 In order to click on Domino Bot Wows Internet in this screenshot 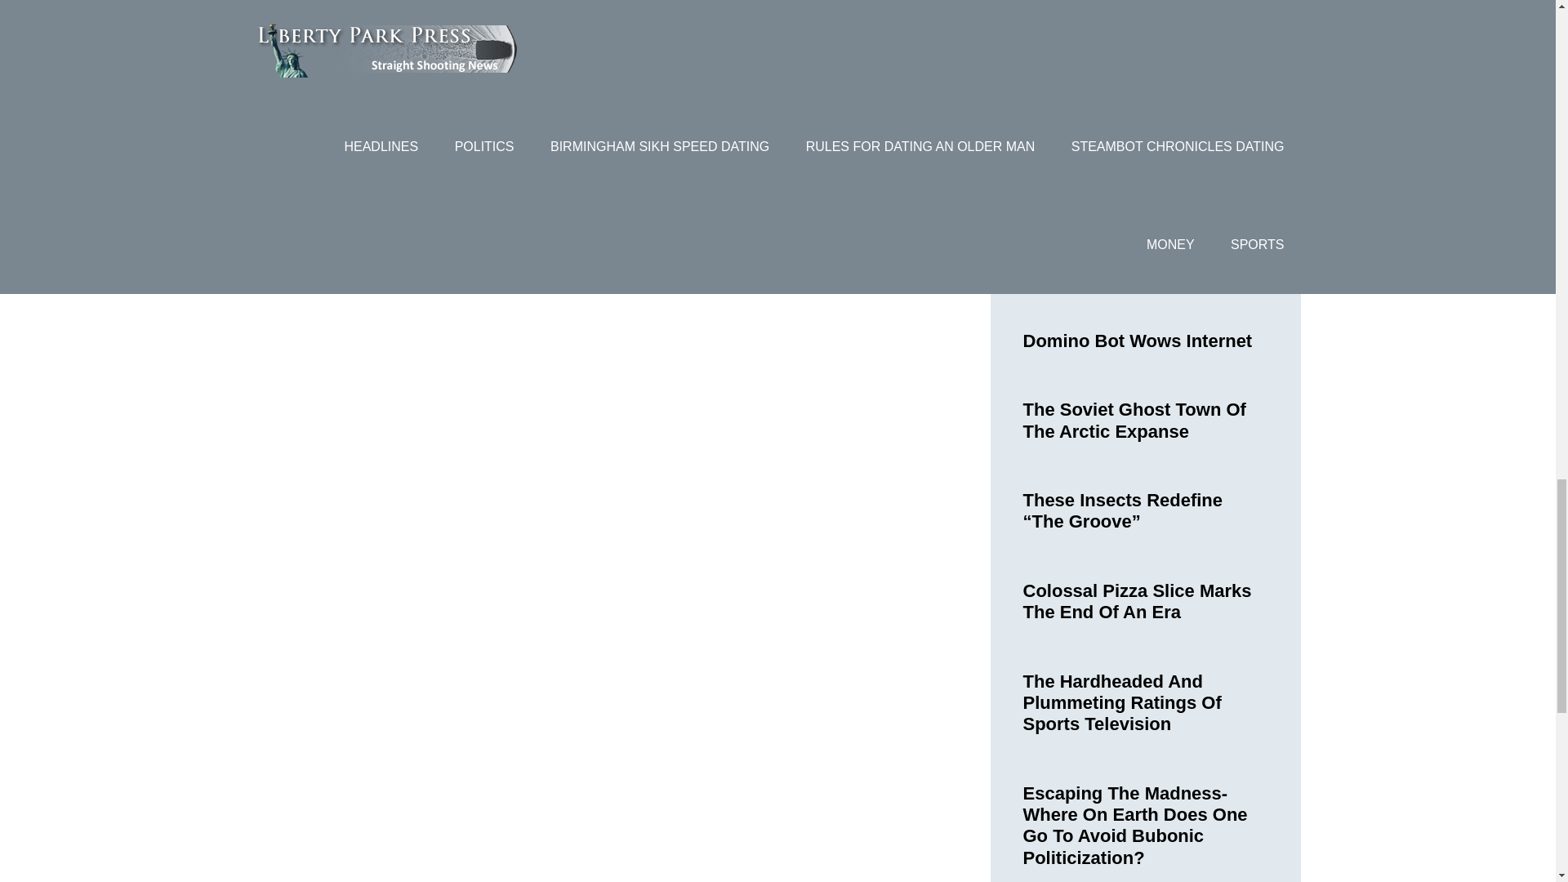, I will do `click(1137, 341)`.